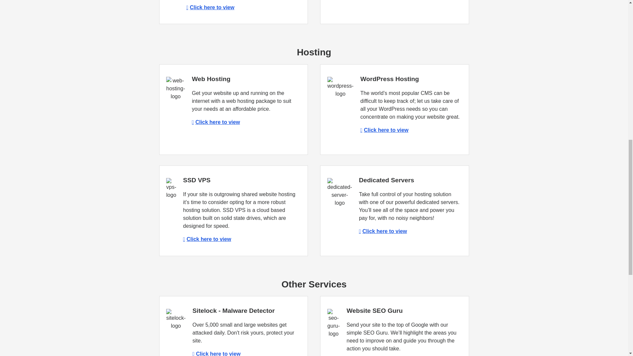 Image resolution: width=633 pixels, height=356 pixels. What do you see at coordinates (216, 122) in the screenshot?
I see `Click here to view` at bounding box center [216, 122].